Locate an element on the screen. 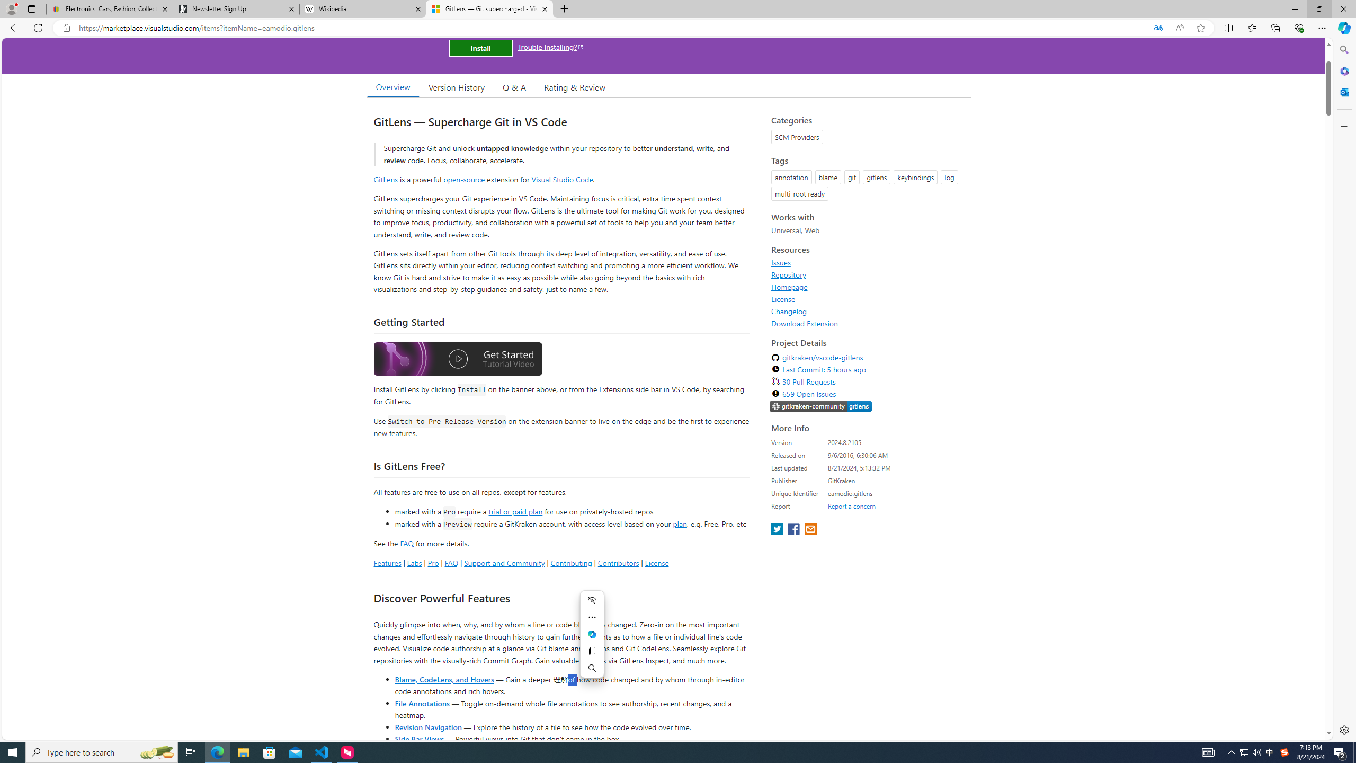 This screenshot has height=763, width=1356. Changelog is located at coordinates (868, 311).